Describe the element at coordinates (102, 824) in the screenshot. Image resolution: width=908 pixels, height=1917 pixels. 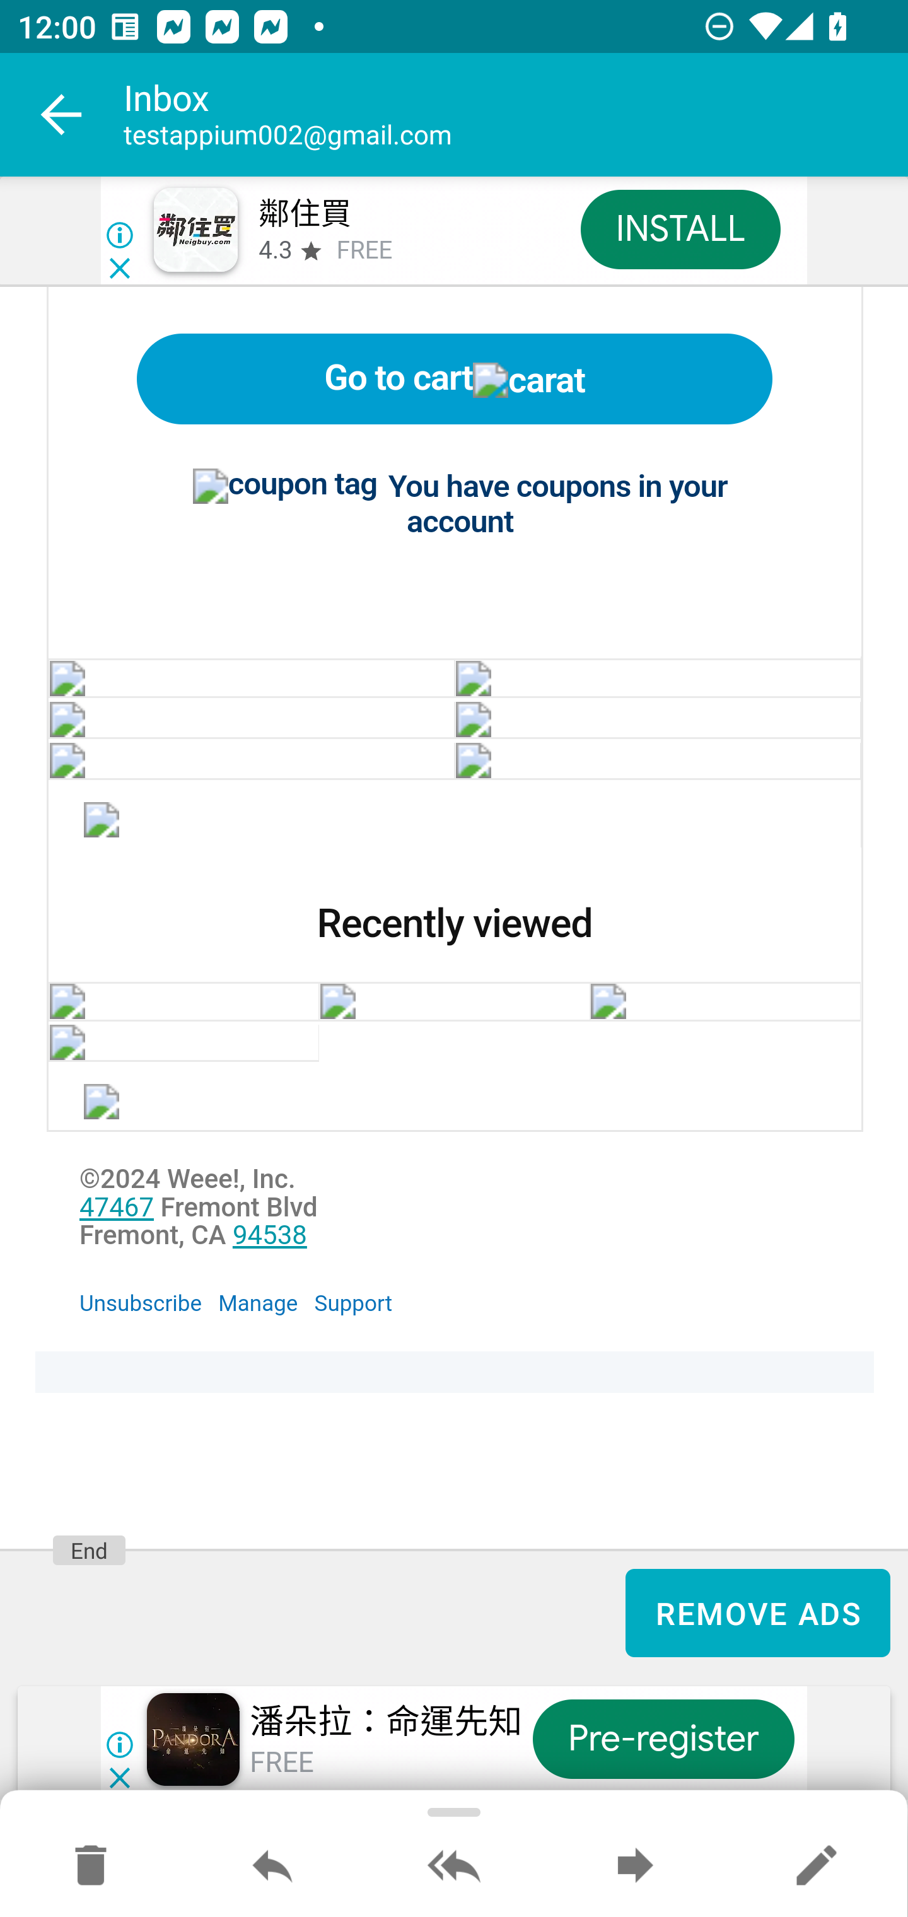
I see `data:` at that location.